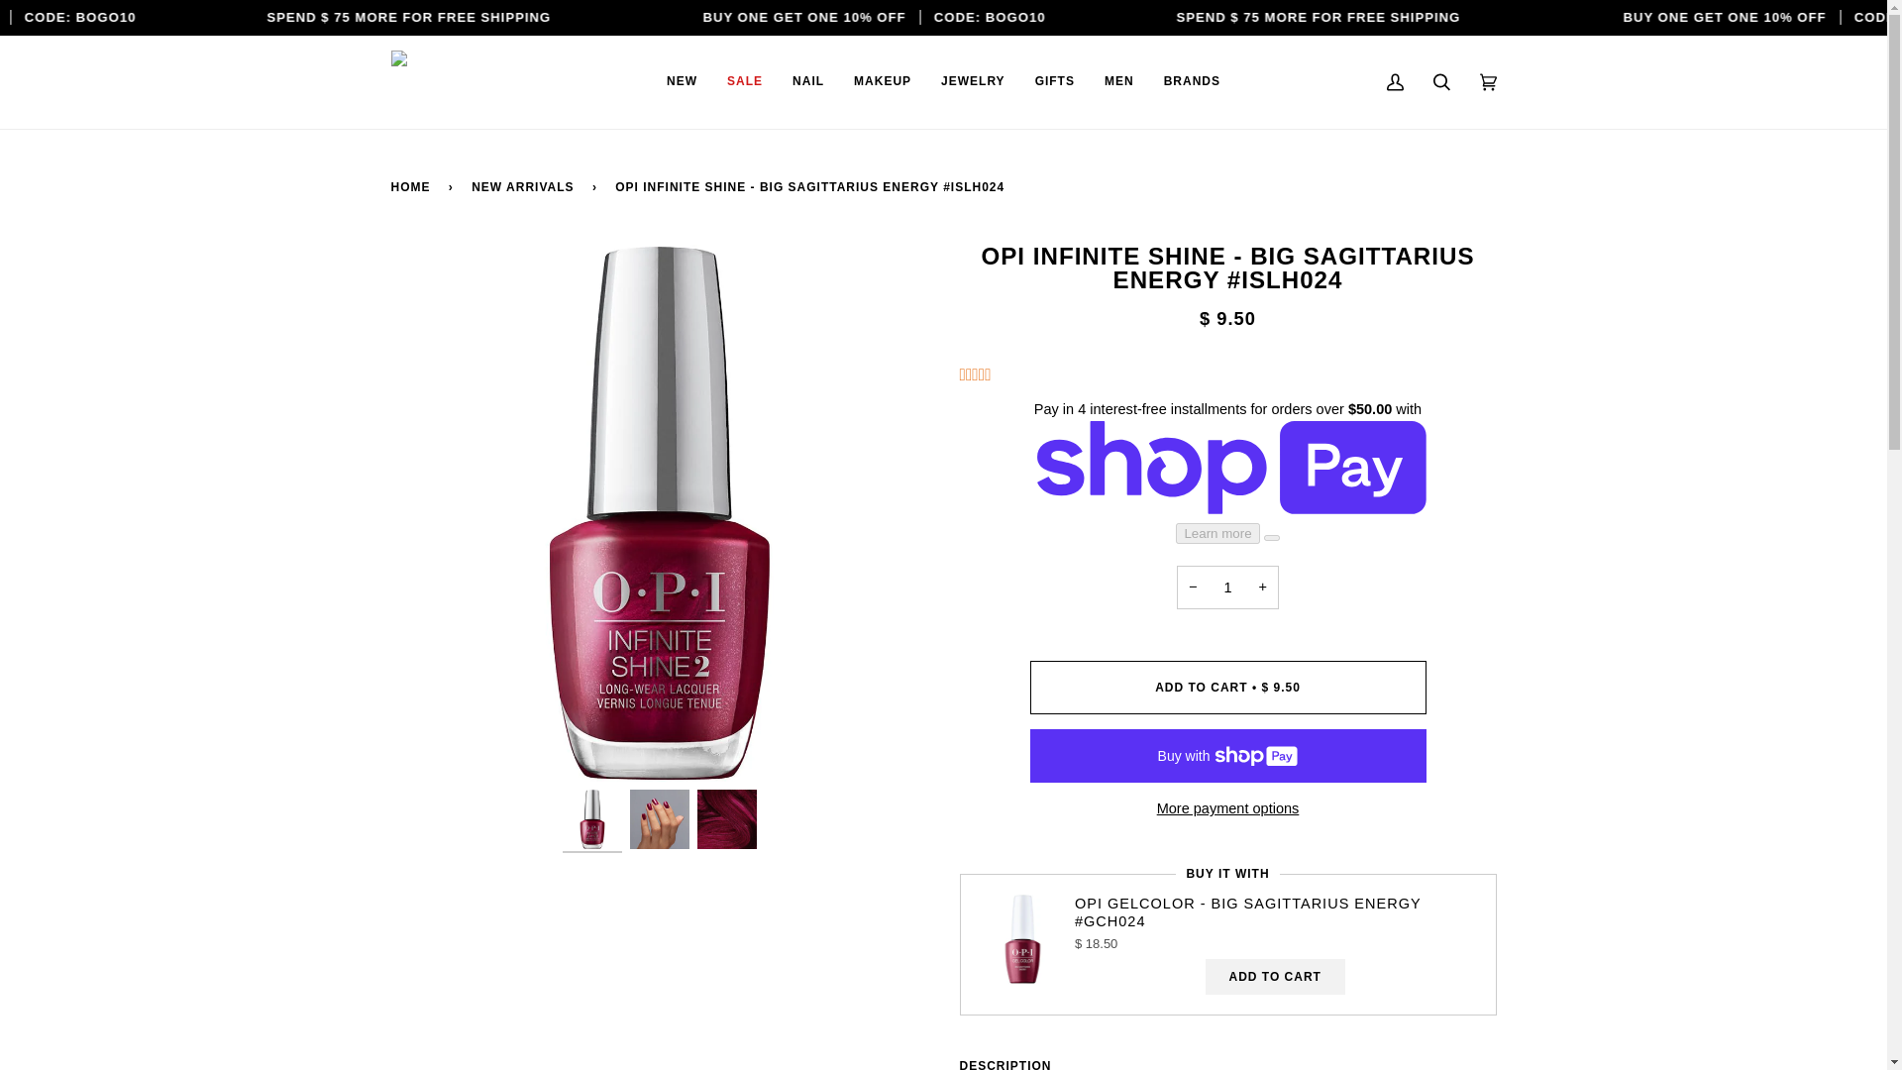 This screenshot has height=1070, width=1902. I want to click on Back to the frontpage, so click(413, 186).